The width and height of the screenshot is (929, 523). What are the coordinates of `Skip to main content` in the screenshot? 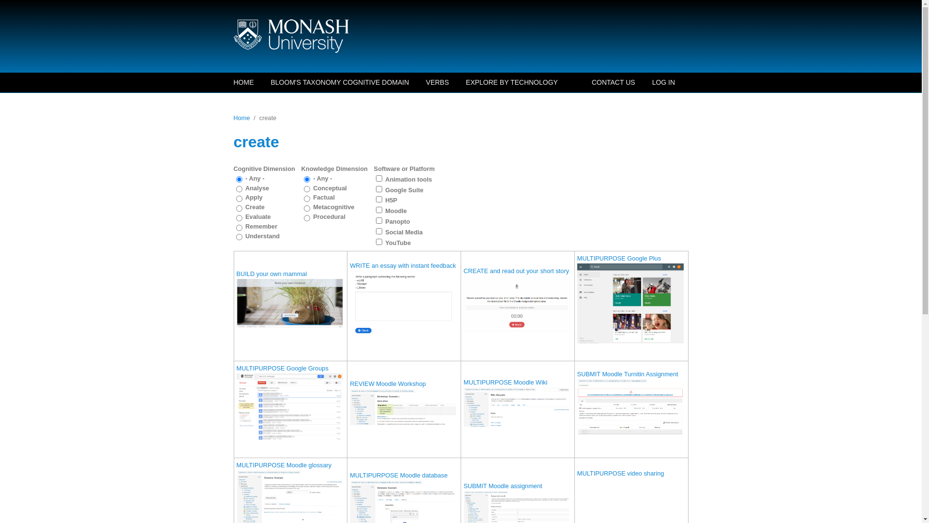 It's located at (28, 0).